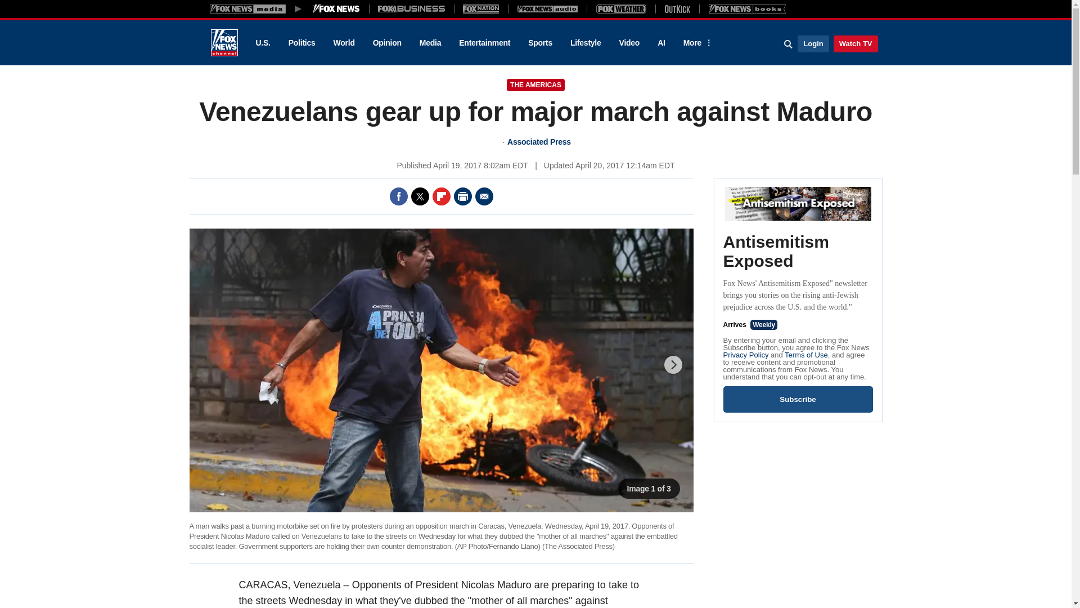  Describe the element at coordinates (813, 43) in the screenshot. I see `Login` at that location.